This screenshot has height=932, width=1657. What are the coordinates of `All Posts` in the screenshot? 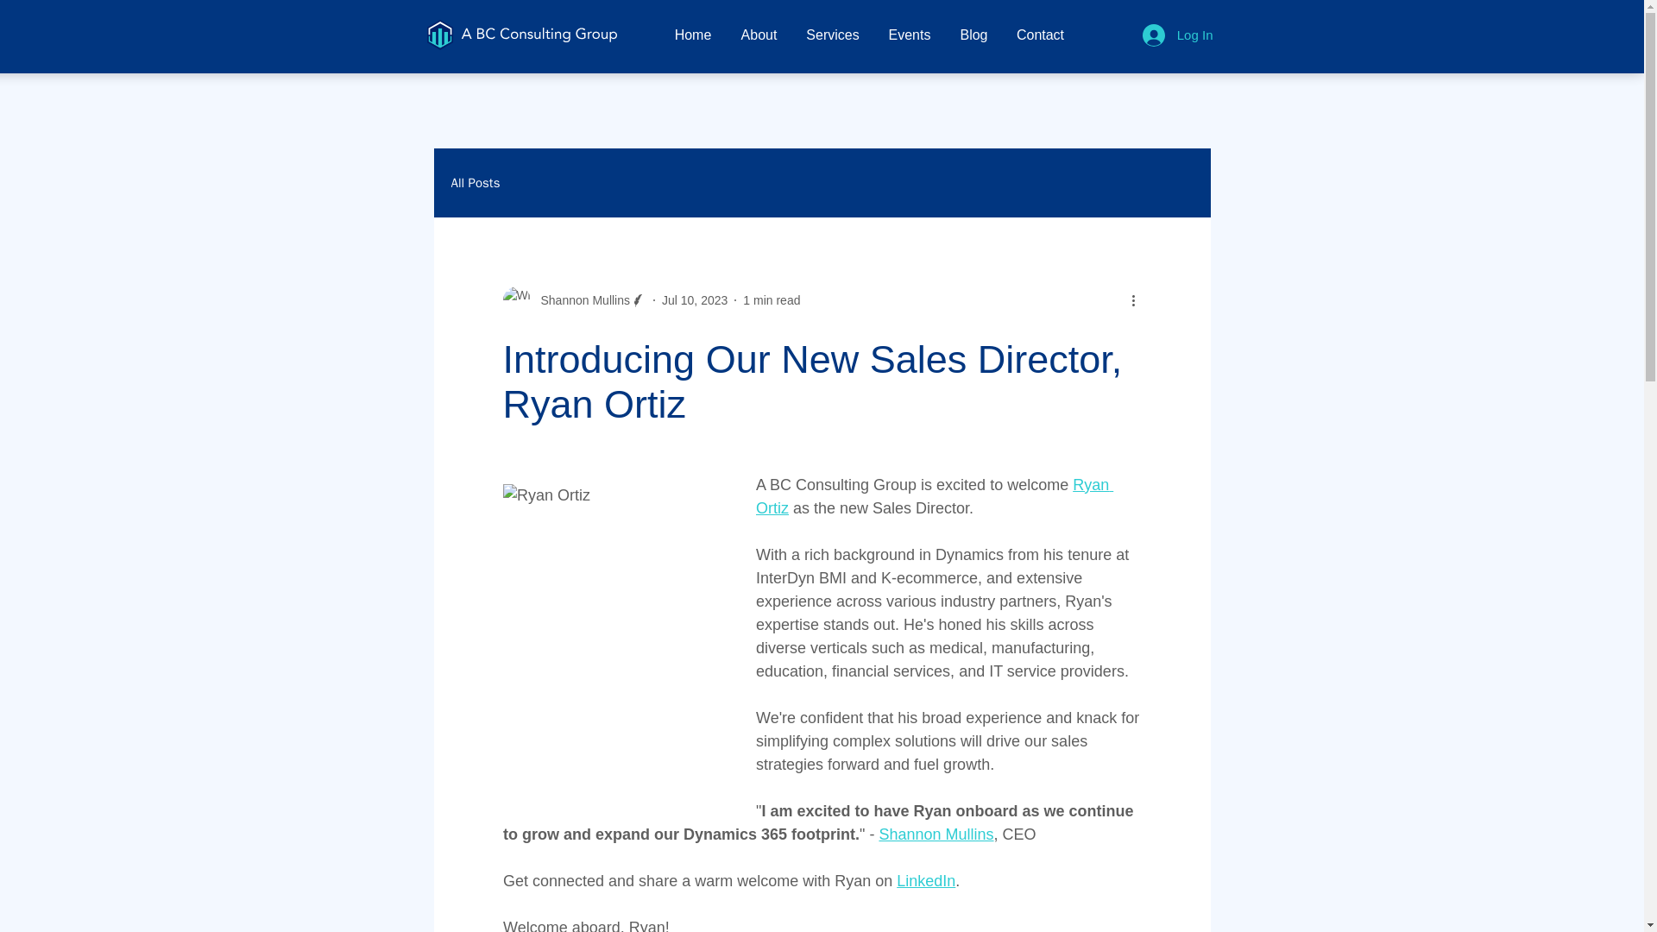 It's located at (475, 182).